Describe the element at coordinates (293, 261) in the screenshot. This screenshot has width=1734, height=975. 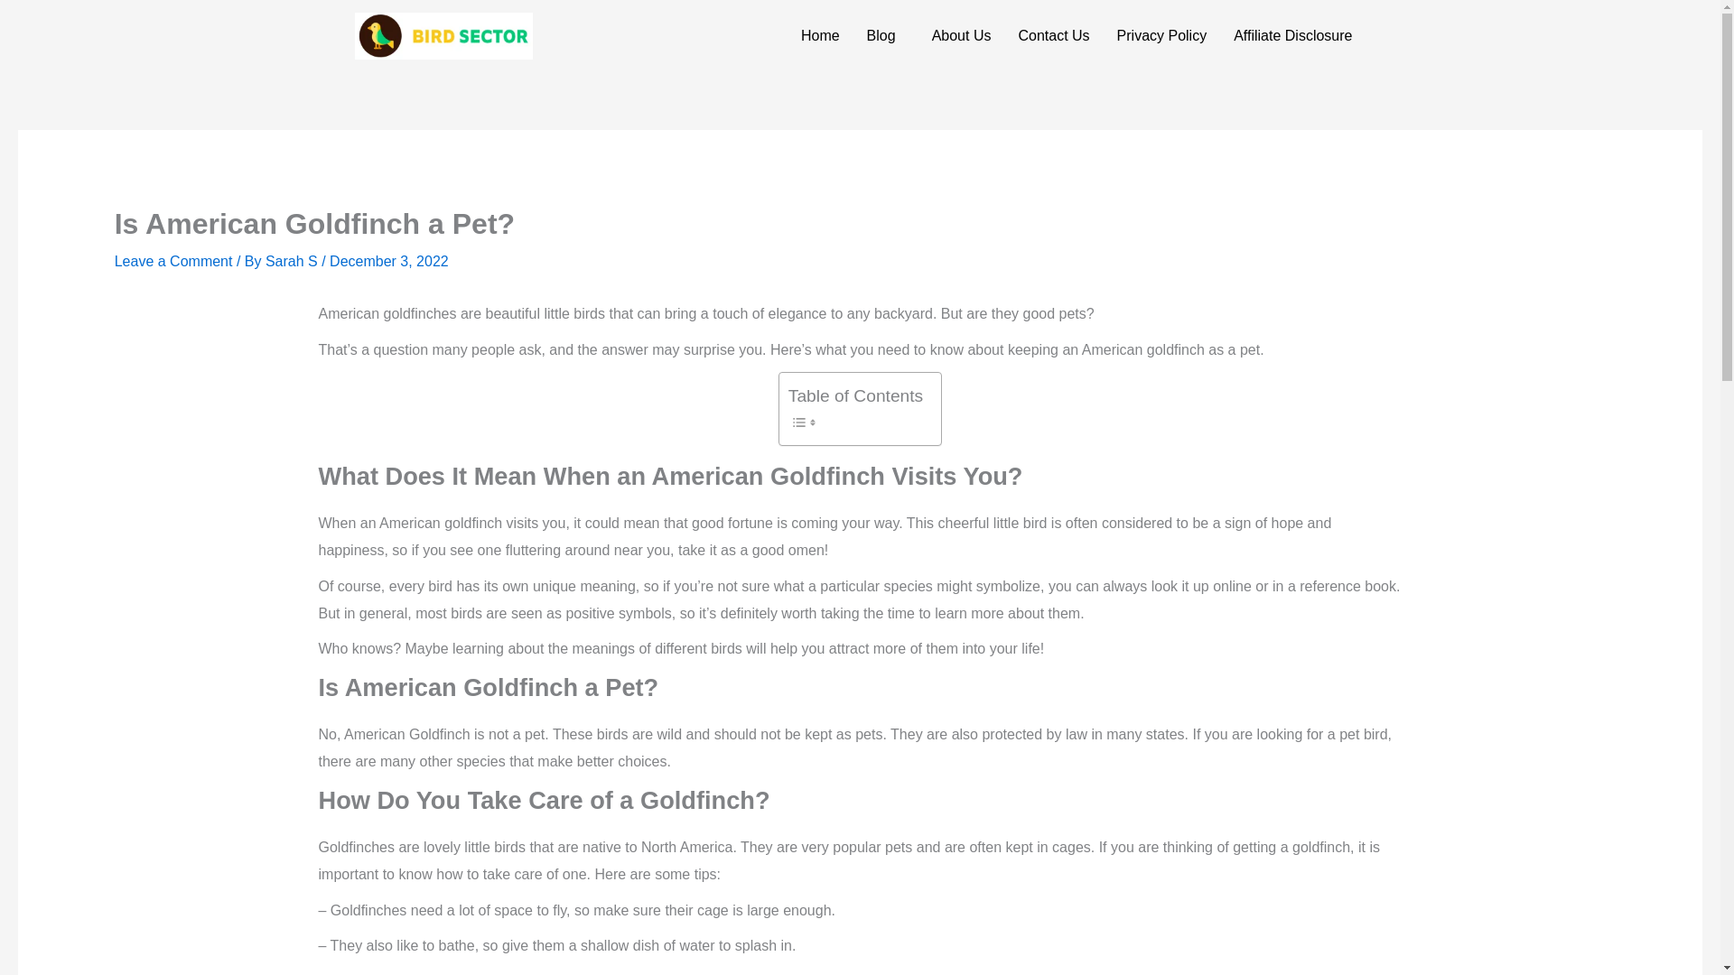
I see `View all posts by Sarah S` at that location.